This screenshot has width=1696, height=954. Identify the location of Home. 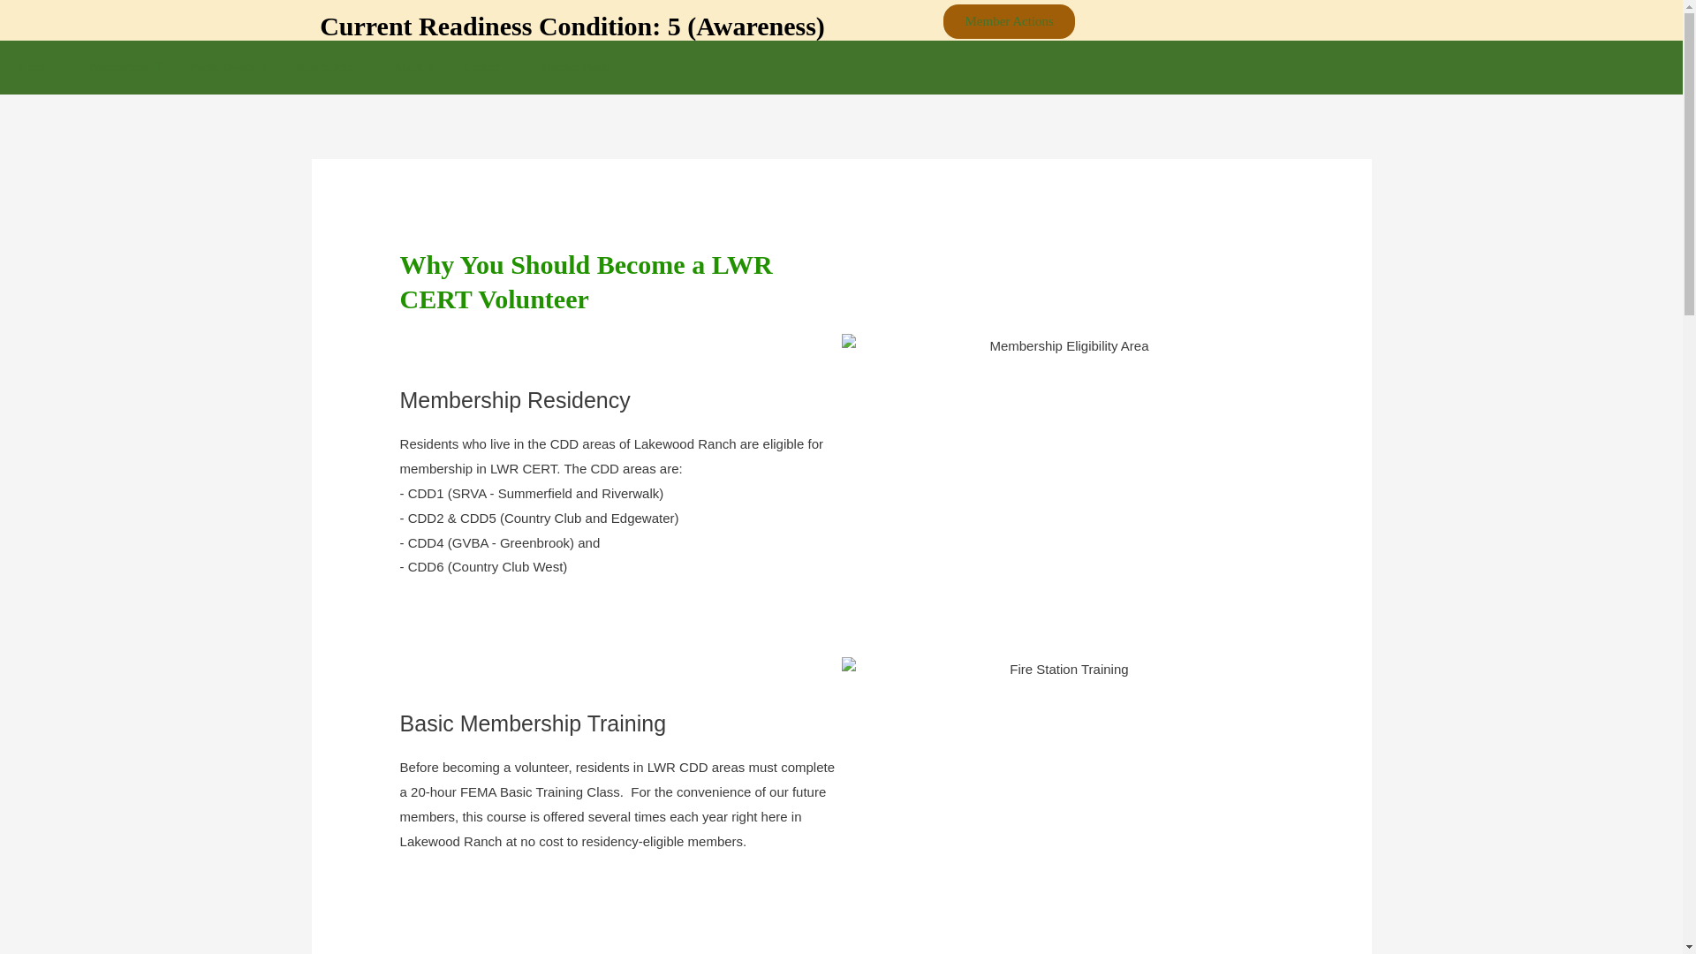
(34, 67).